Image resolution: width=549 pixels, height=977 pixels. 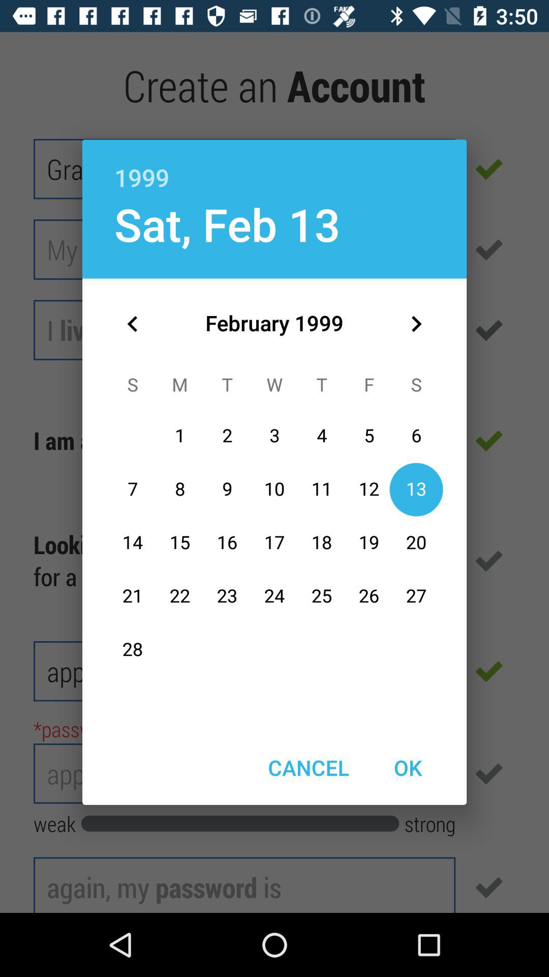 What do you see at coordinates (308, 767) in the screenshot?
I see `tap the icon next to the ok icon` at bounding box center [308, 767].